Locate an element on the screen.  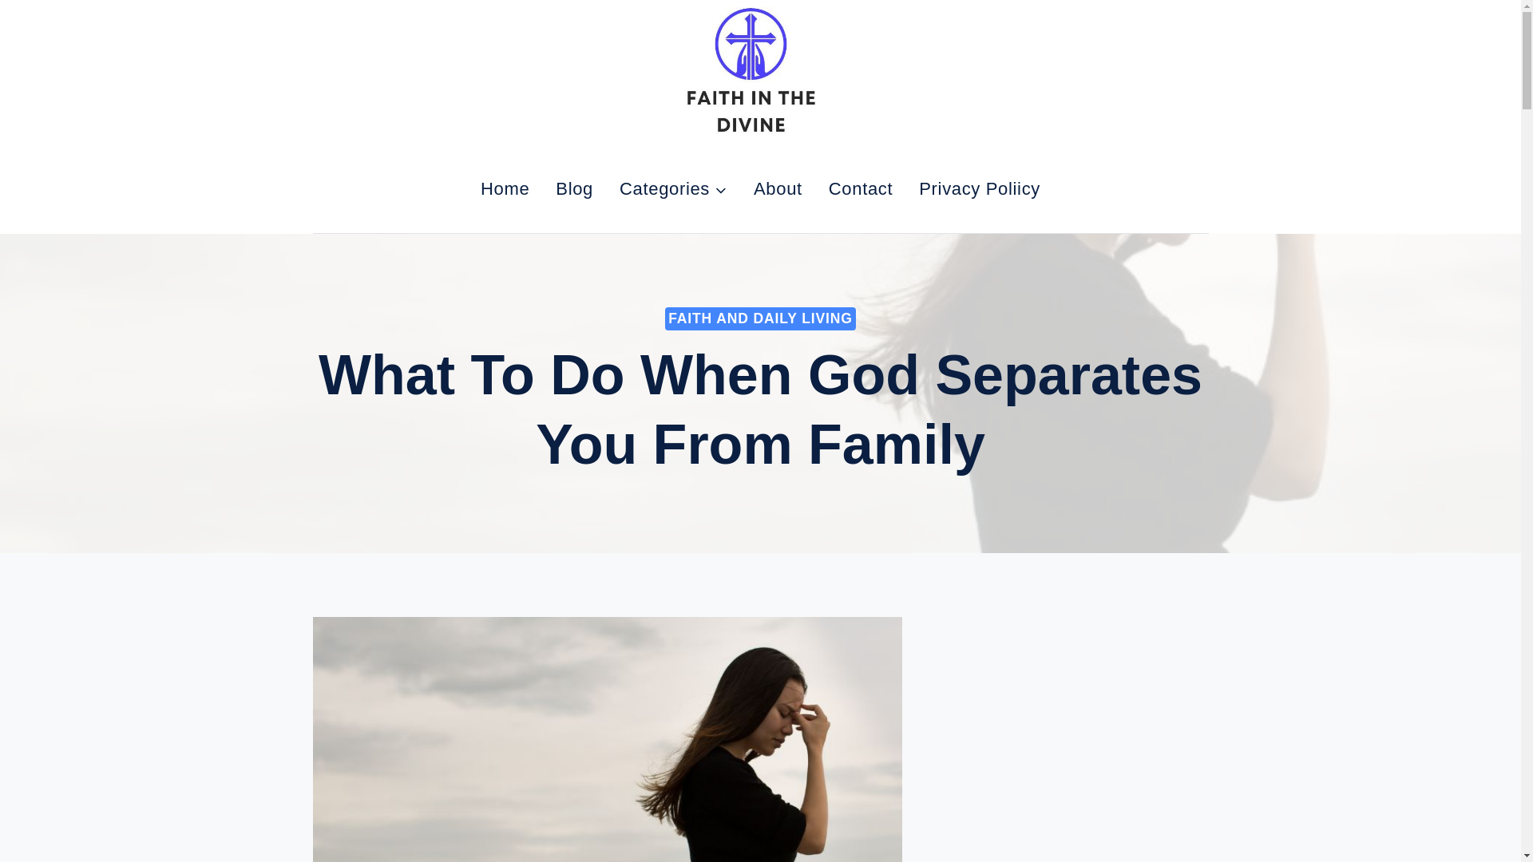
FAITH AND DAILY LIVING is located at coordinates (760, 318).